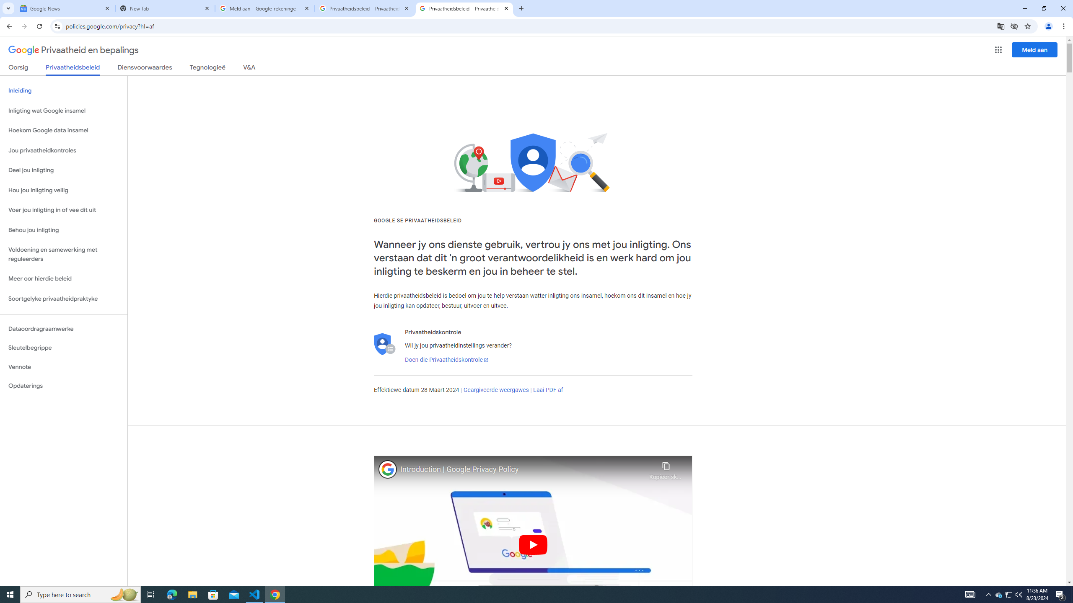  Describe the element at coordinates (1014, 26) in the screenshot. I see `Third-party cookies blocked` at that location.